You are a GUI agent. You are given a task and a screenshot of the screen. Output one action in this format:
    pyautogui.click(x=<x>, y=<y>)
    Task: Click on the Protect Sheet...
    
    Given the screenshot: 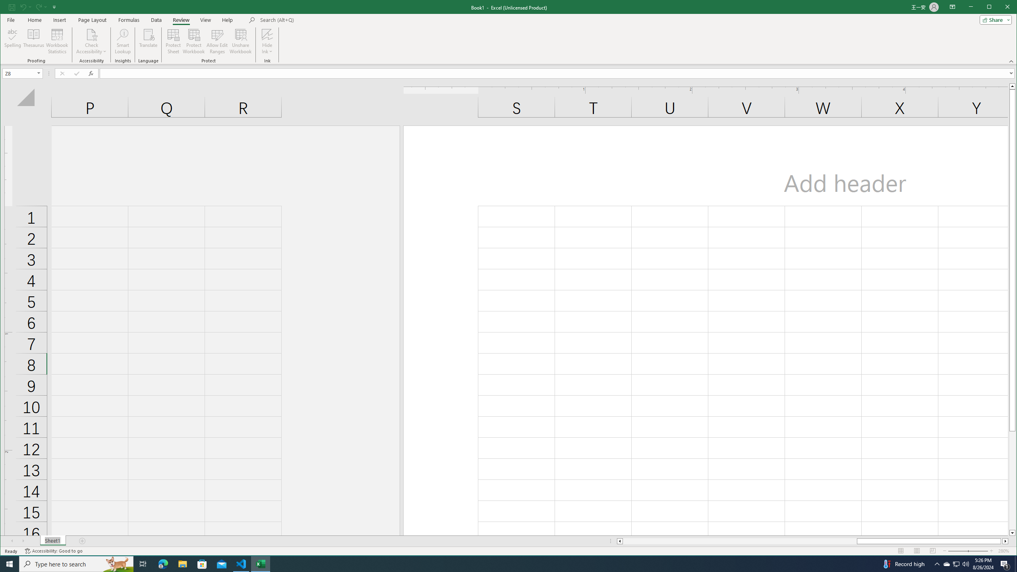 What is the action you would take?
    pyautogui.click(x=173, y=41)
    